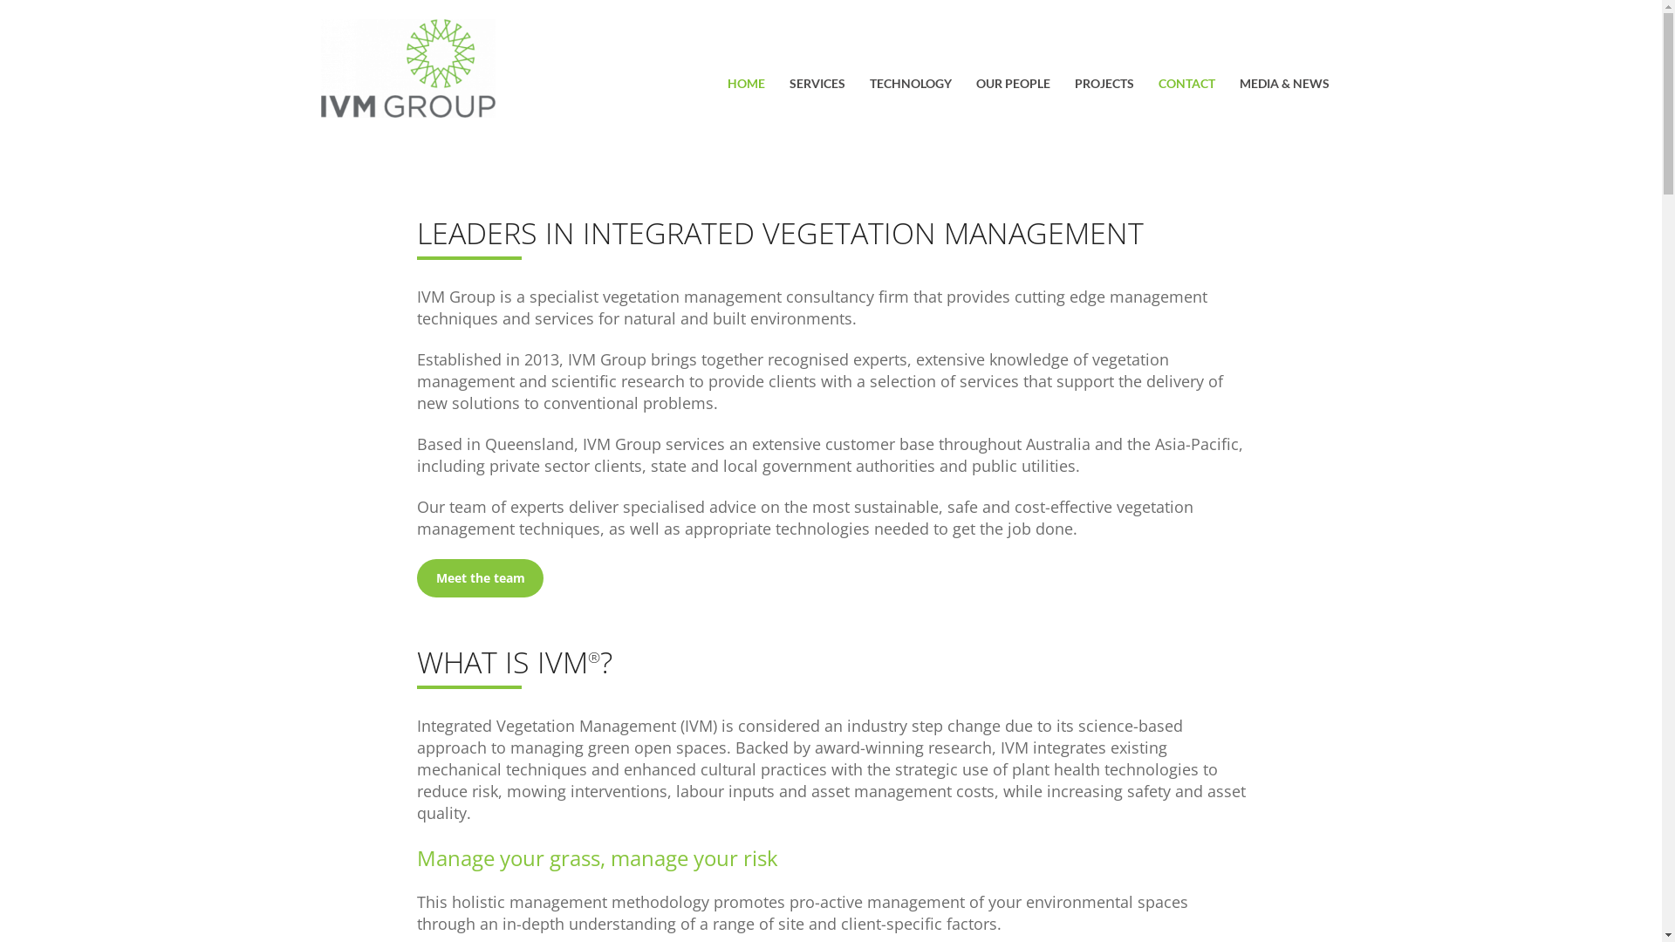 The image size is (1675, 942). What do you see at coordinates (480, 578) in the screenshot?
I see `Meet the team` at bounding box center [480, 578].